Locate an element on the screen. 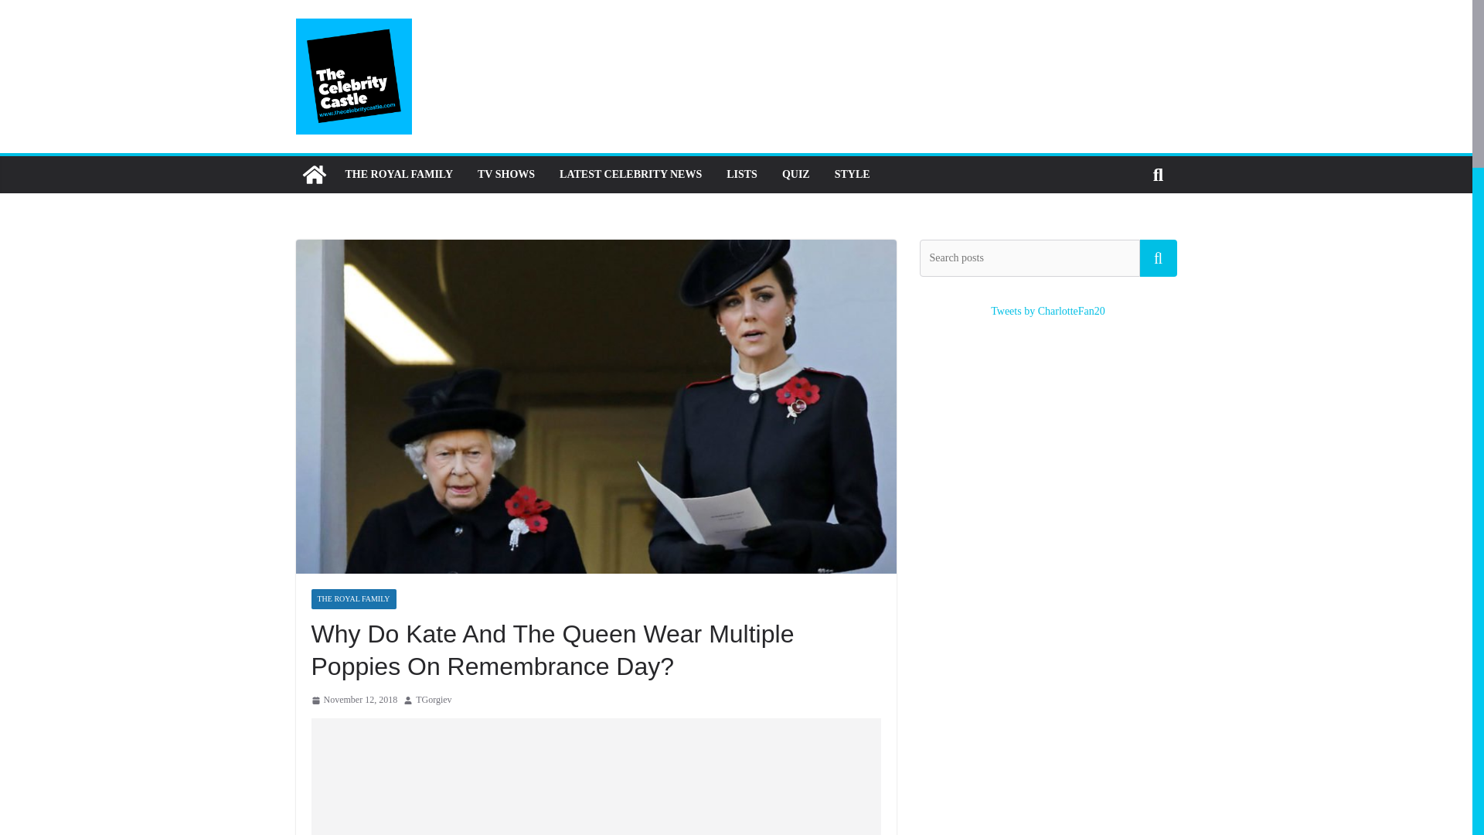  Tweets by CharlotteFan20 is located at coordinates (1048, 311).